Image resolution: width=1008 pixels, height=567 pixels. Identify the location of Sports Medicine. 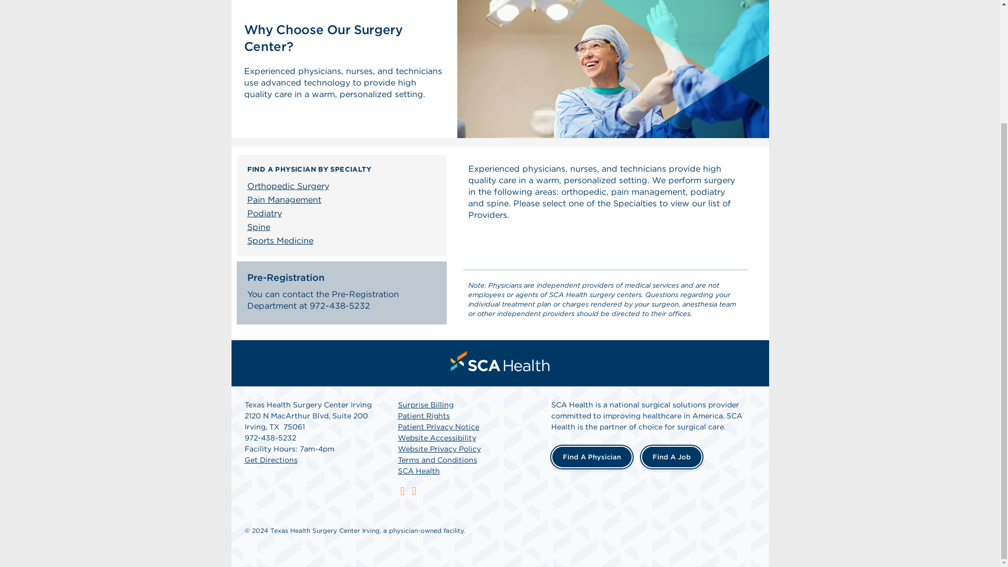
(344, 240).